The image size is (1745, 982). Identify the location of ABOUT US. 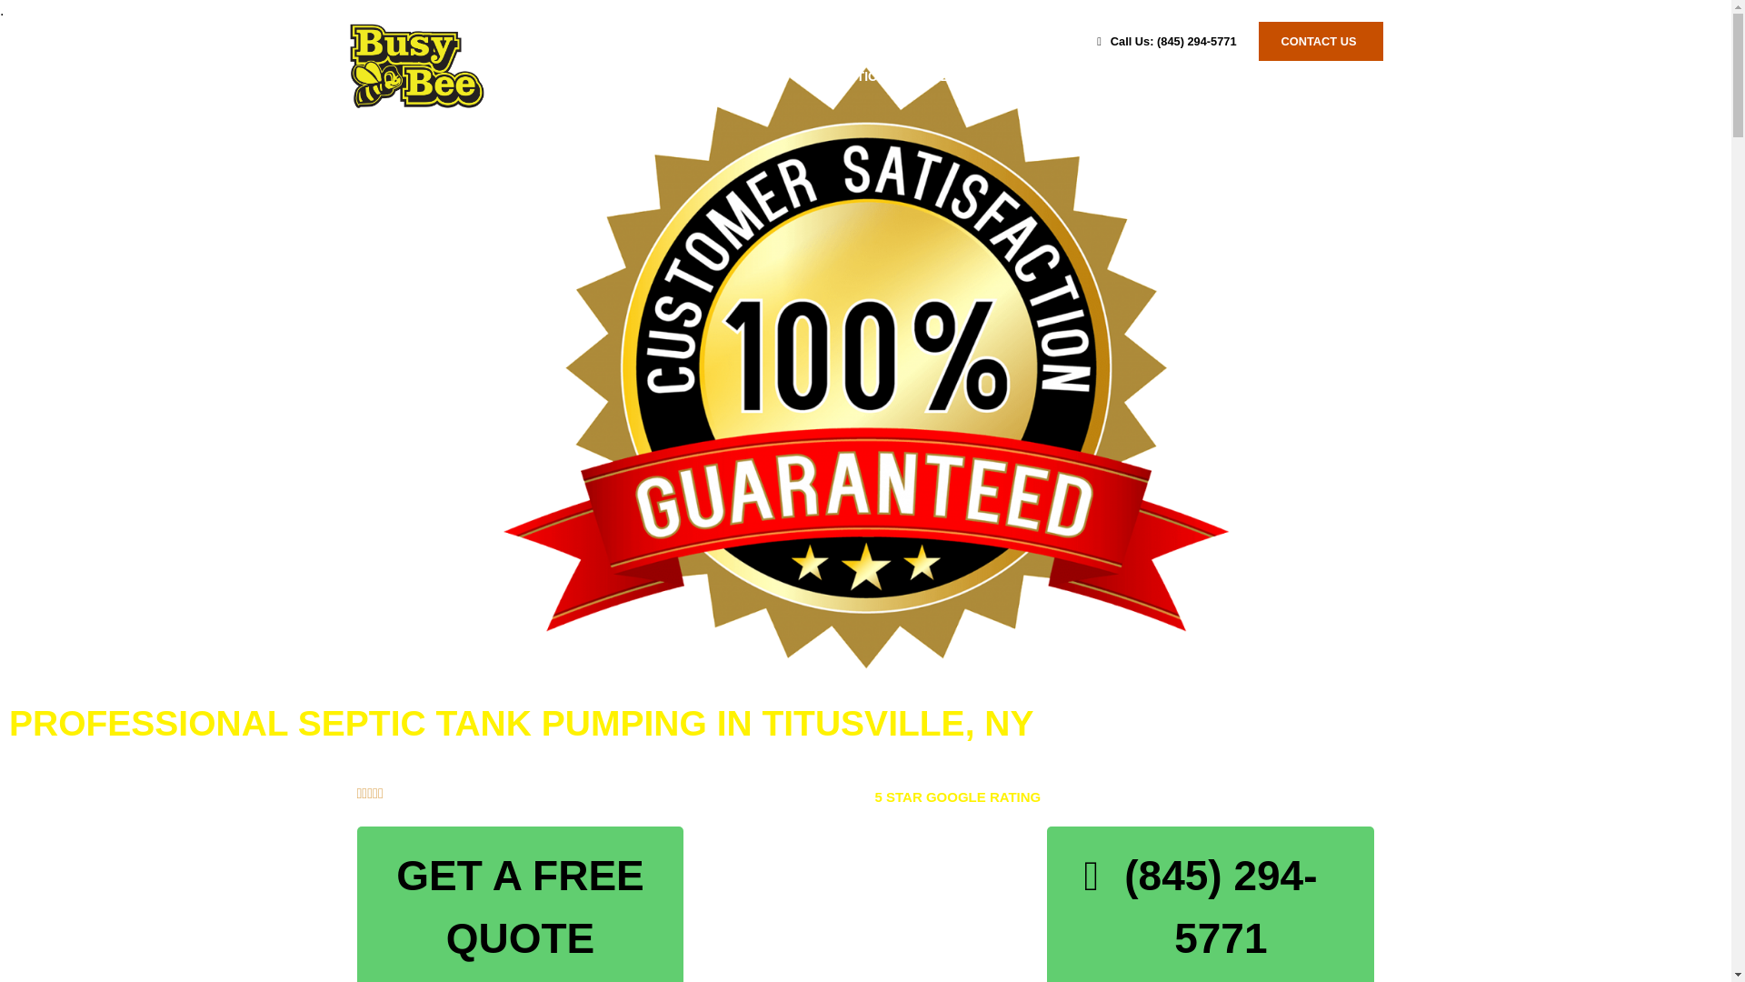
(1336, 76).